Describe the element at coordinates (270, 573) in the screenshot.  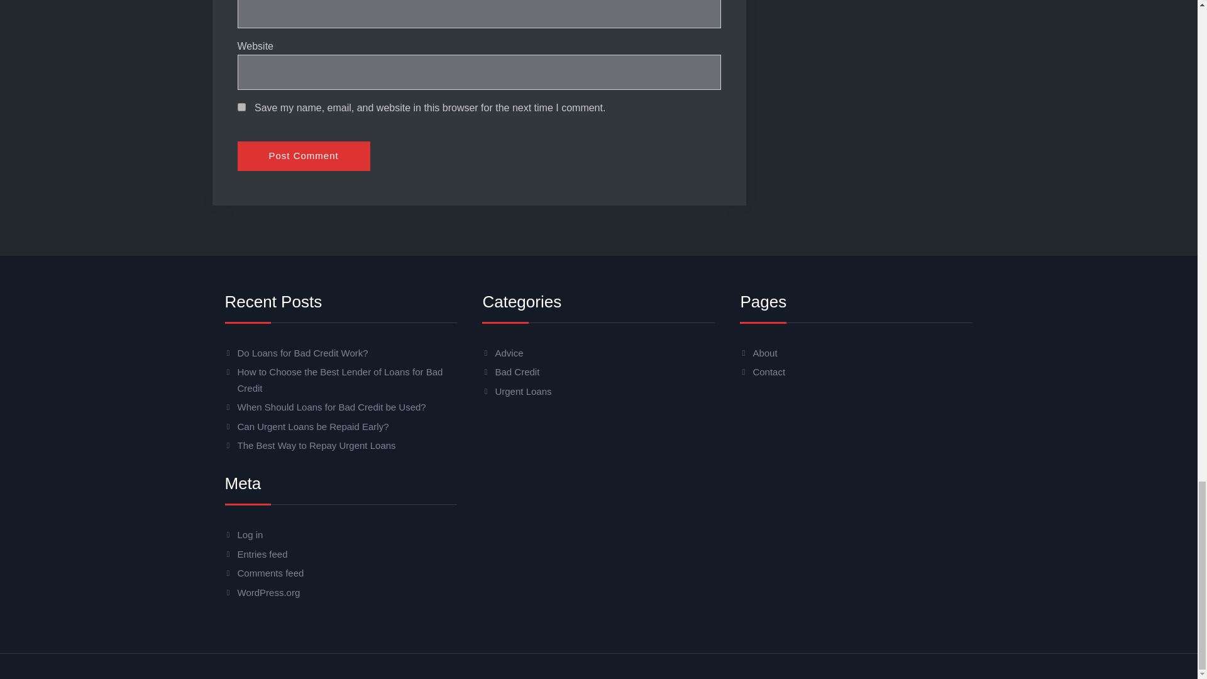
I see `Comments feed` at that location.